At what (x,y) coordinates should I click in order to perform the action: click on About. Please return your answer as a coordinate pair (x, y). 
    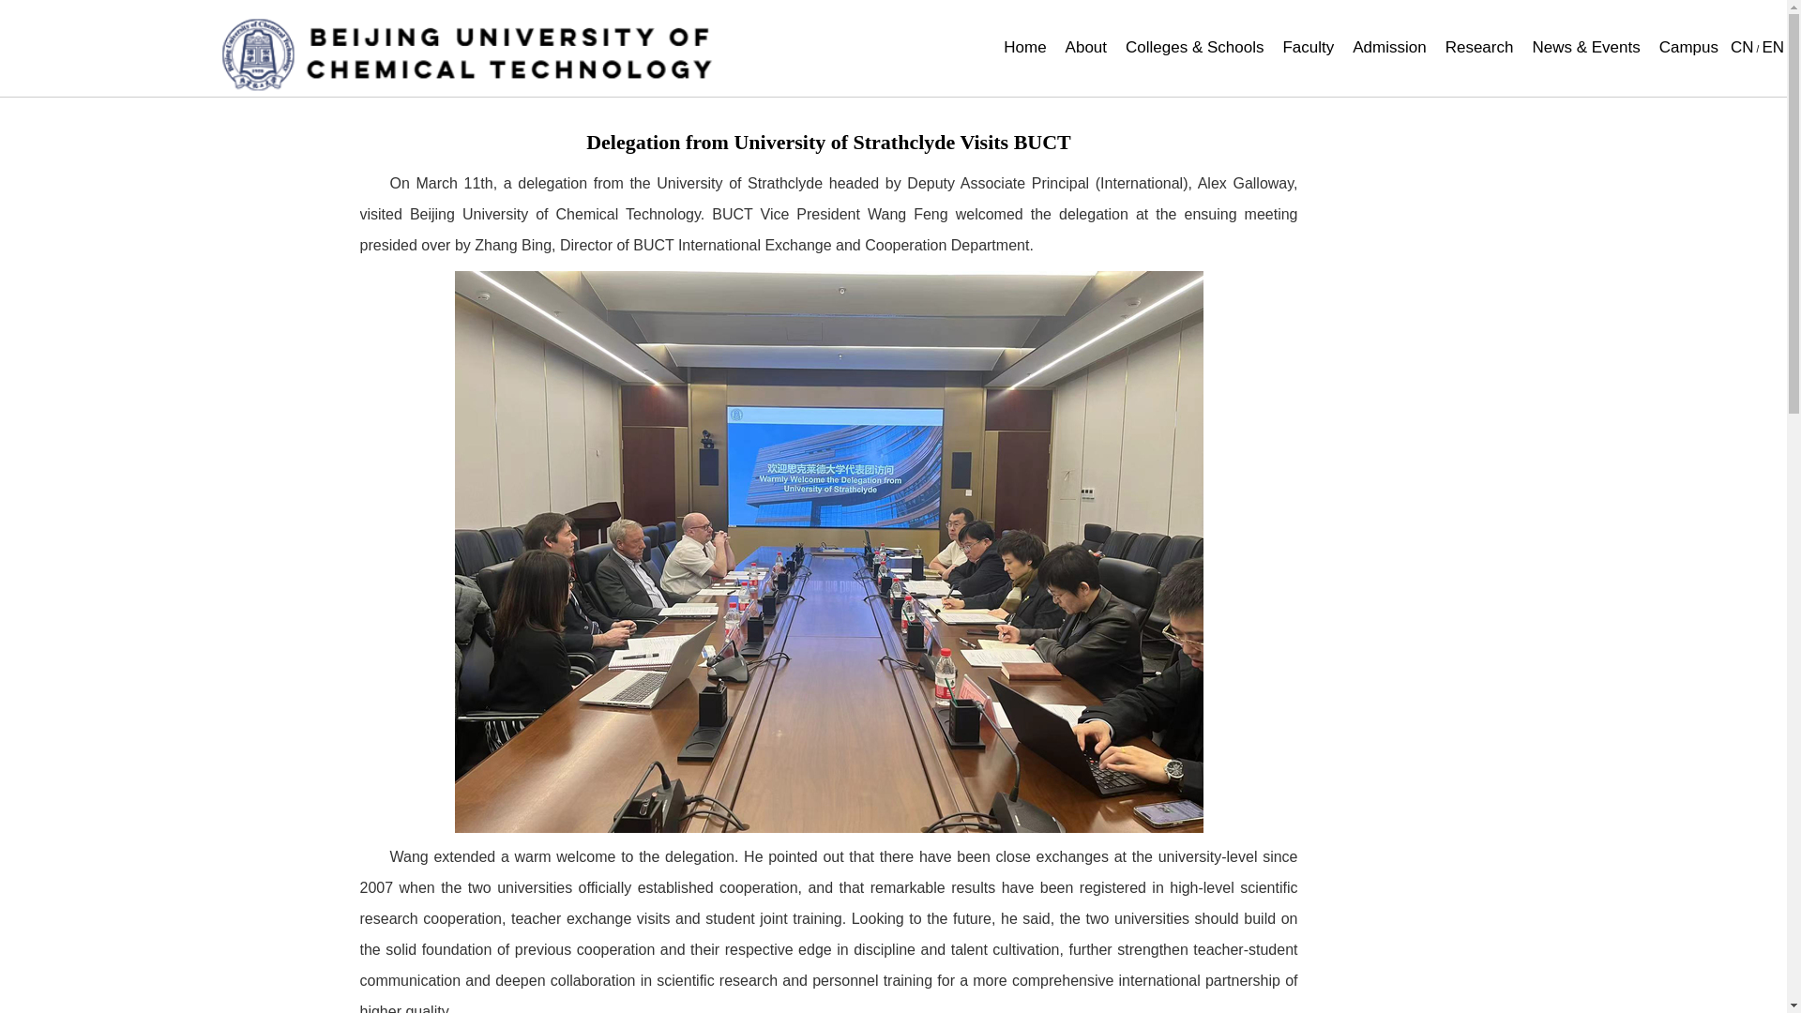
    Looking at the image, I should click on (1086, 48).